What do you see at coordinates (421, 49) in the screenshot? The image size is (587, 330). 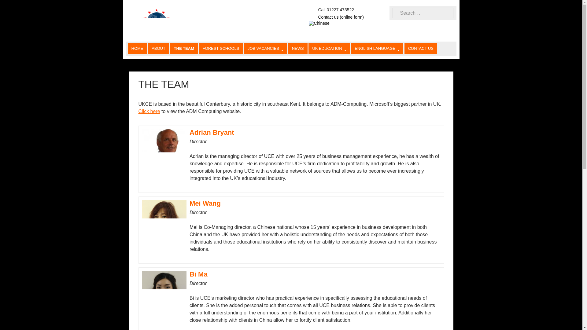 I see `CONTACT US` at bounding box center [421, 49].